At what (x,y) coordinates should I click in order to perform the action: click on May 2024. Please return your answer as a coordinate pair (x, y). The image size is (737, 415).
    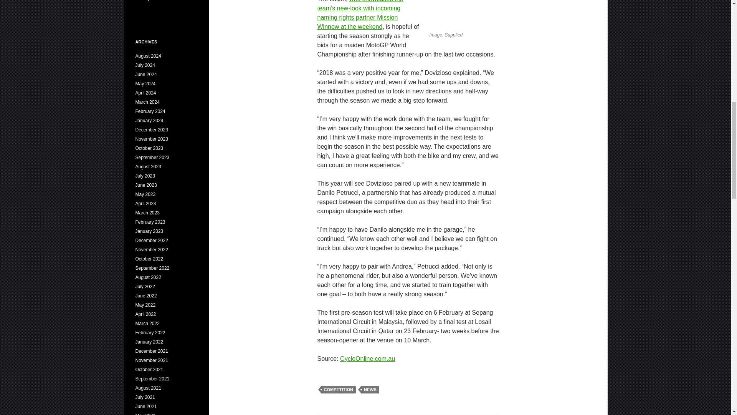
    Looking at the image, I should click on (145, 83).